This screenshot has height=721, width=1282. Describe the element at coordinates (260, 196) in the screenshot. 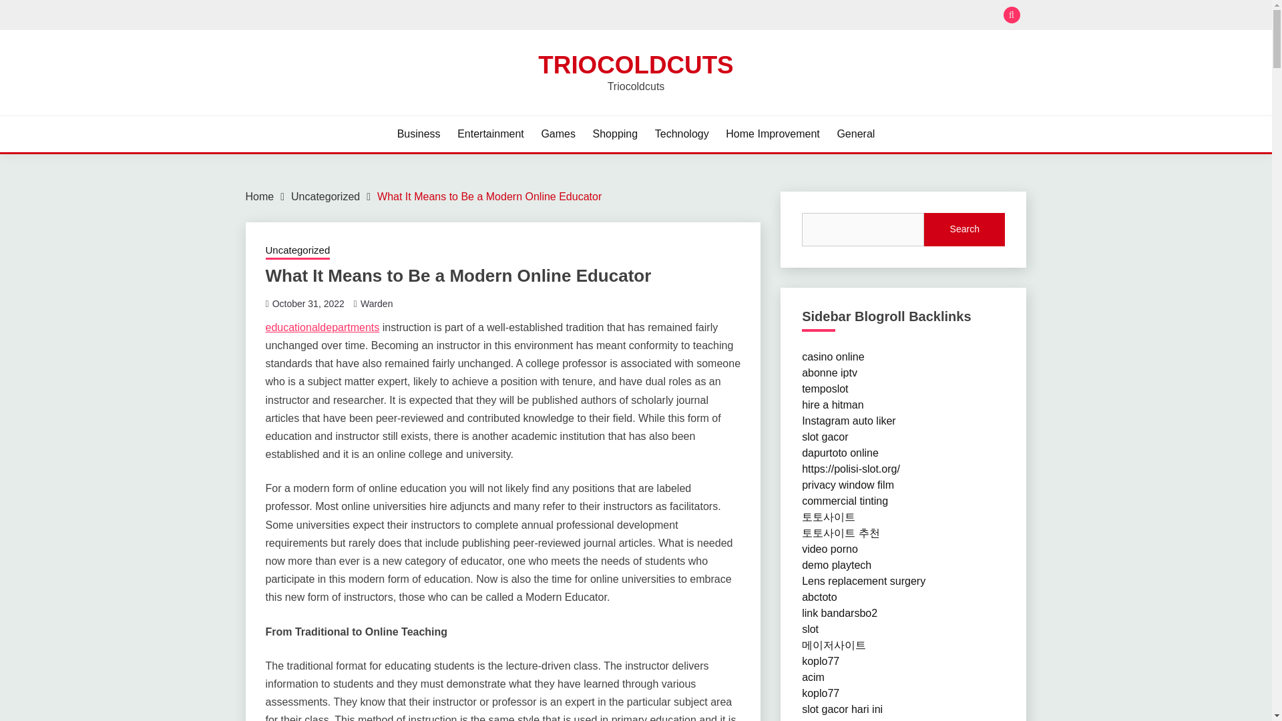

I see `Home` at that location.